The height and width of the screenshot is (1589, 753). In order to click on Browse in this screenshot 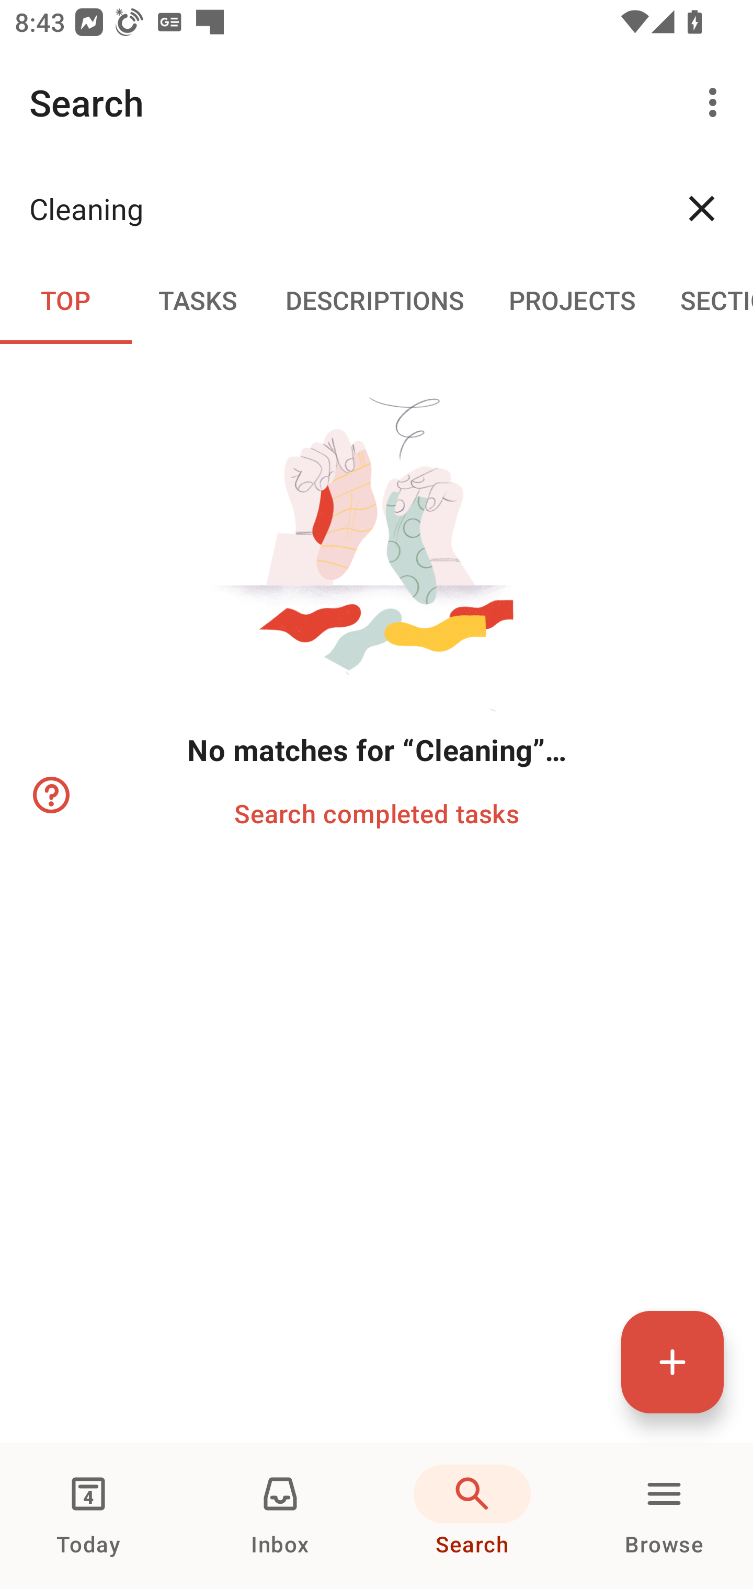, I will do `click(664, 1516)`.